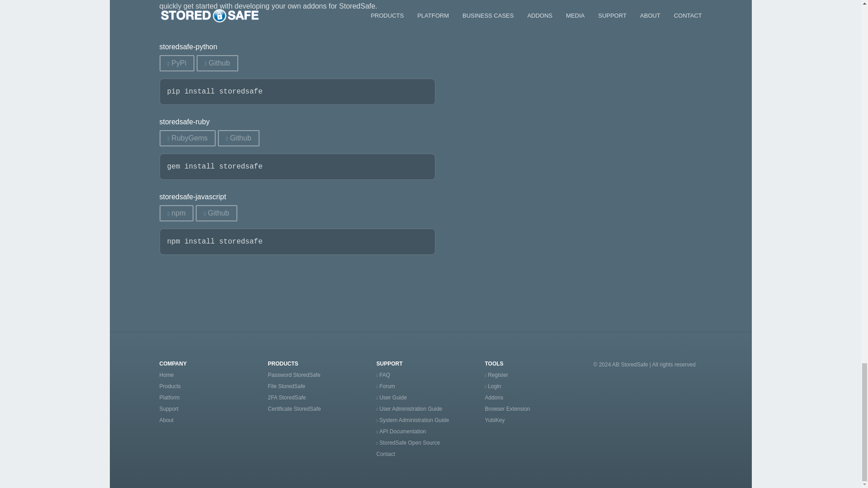  What do you see at coordinates (168, 408) in the screenshot?
I see `Support` at bounding box center [168, 408].